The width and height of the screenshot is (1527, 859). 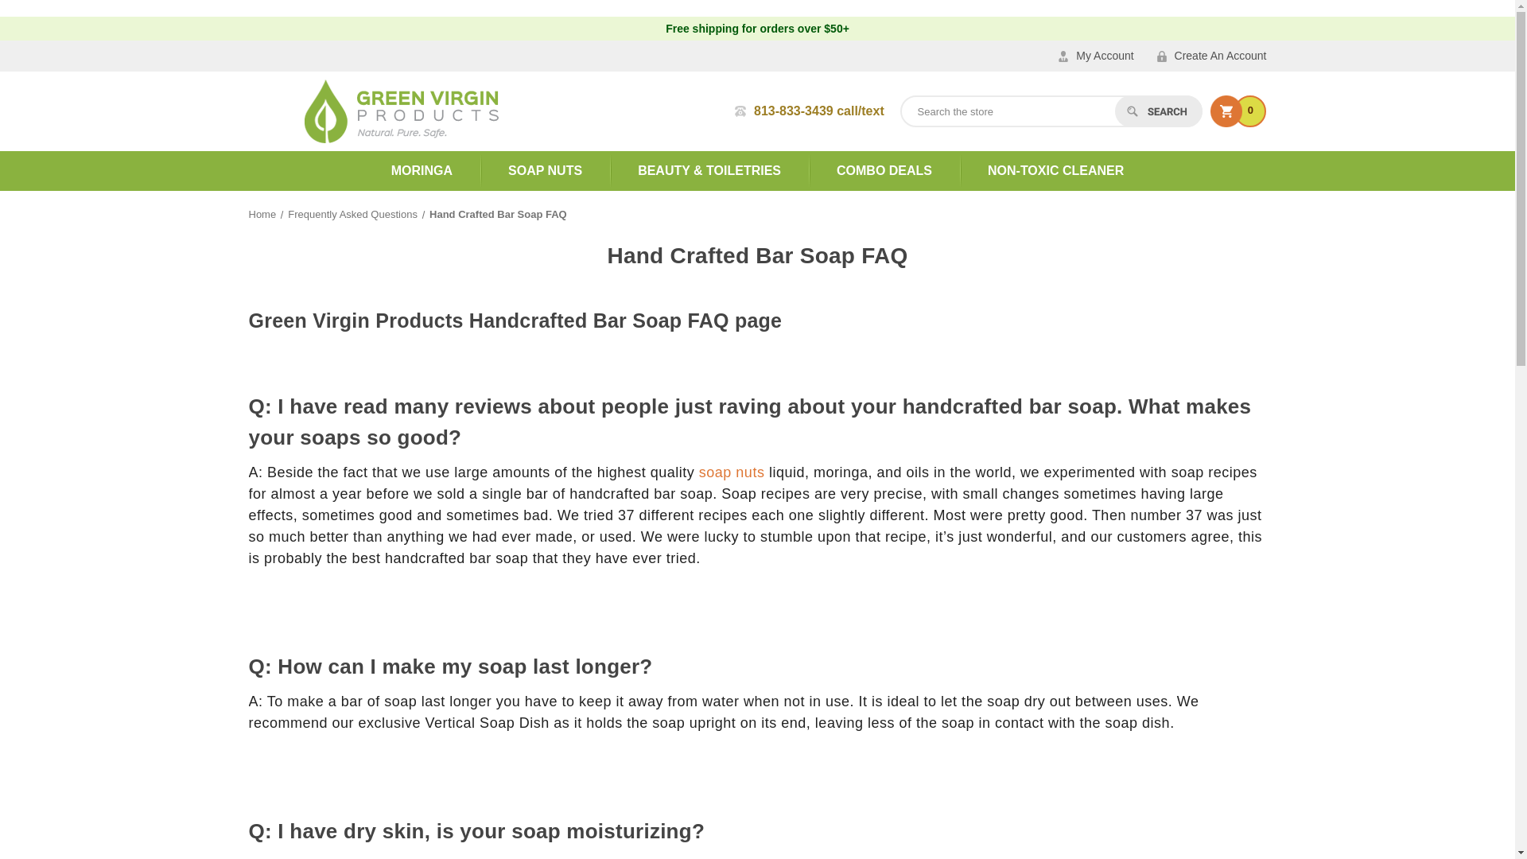 I want to click on Search, so click(x=1158, y=111).